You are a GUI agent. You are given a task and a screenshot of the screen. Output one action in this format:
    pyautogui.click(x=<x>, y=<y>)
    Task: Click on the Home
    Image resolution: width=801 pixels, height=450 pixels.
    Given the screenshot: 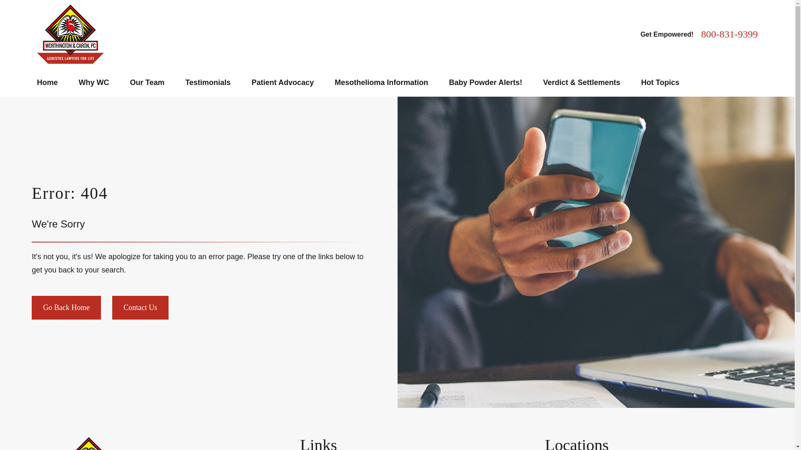 What is the action you would take?
    pyautogui.click(x=47, y=82)
    